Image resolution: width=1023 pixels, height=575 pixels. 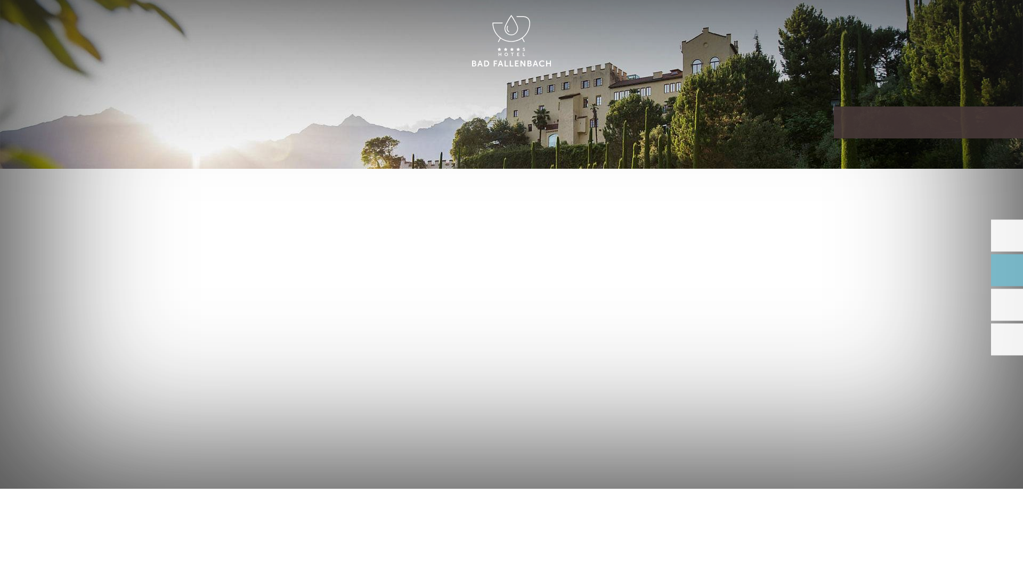 What do you see at coordinates (511, 42) in the screenshot?
I see `HOTEL BAD FALLENBACH` at bounding box center [511, 42].